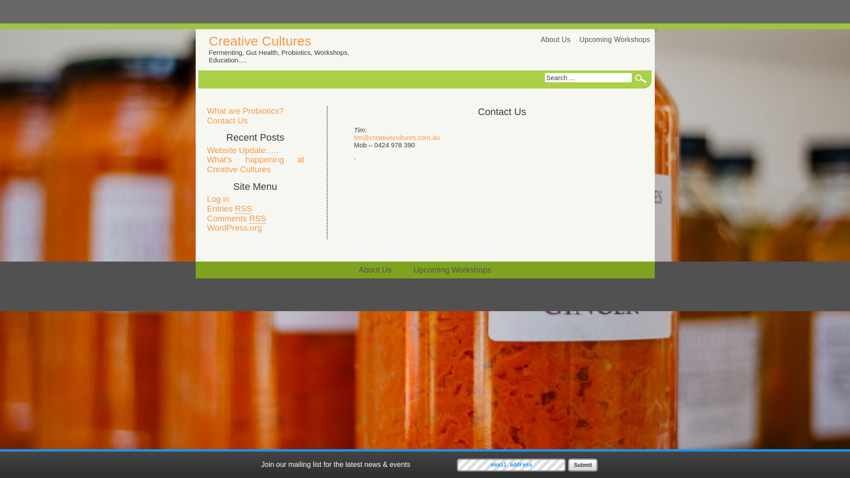 This screenshot has width=850, height=478. I want to click on Upcoming Workshops, so click(452, 270).